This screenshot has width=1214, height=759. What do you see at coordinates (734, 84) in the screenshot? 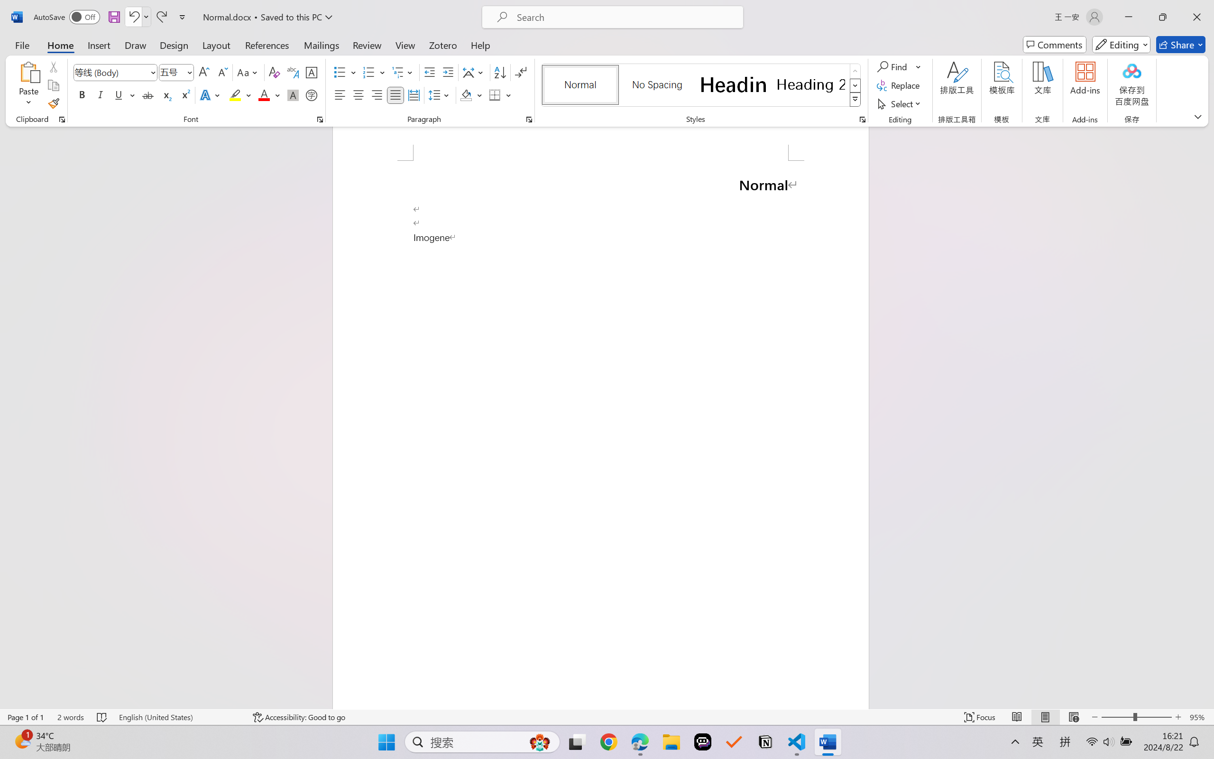
I see `Heading 1` at bounding box center [734, 84].